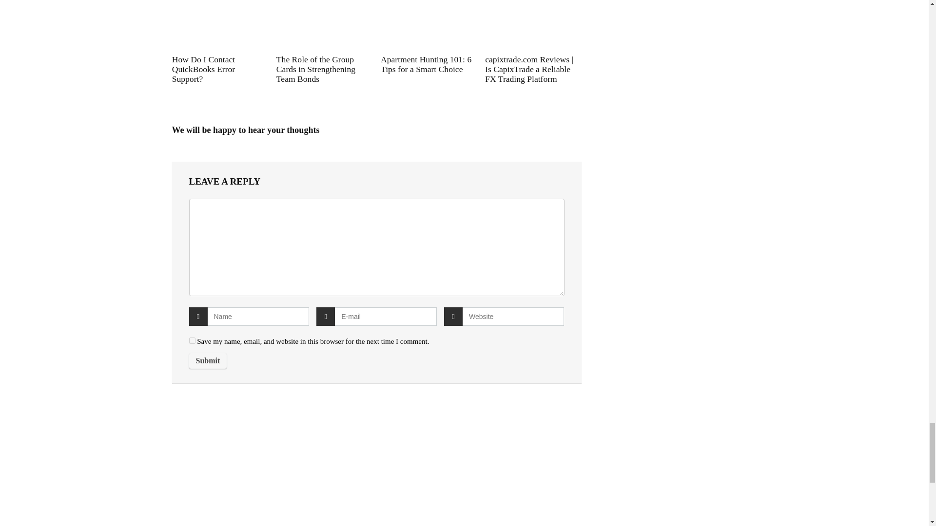  I want to click on Submit, so click(208, 360).